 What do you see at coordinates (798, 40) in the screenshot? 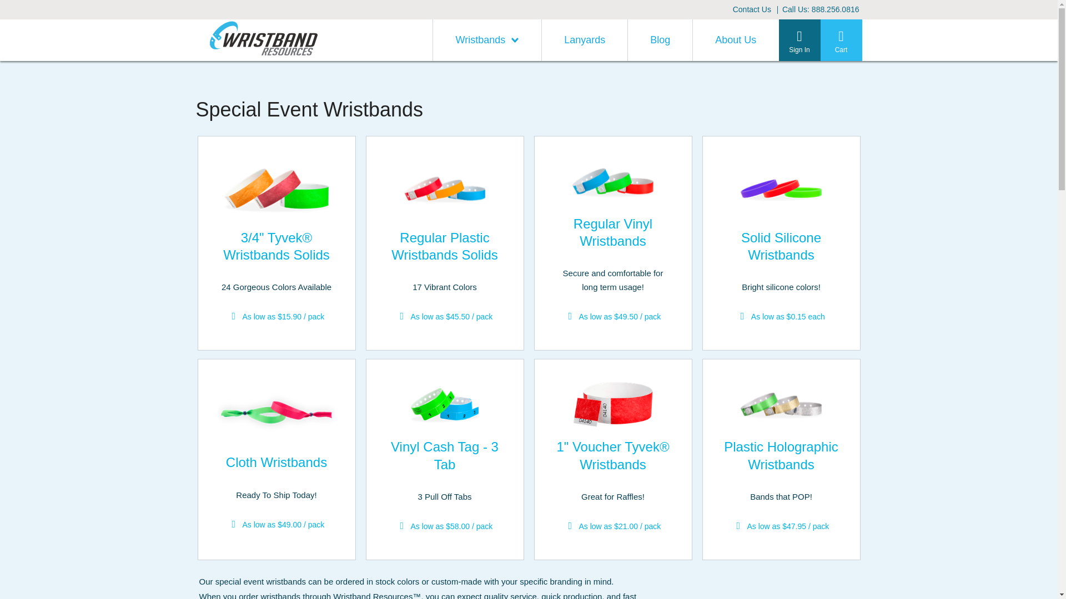
I see `Sign In` at bounding box center [798, 40].